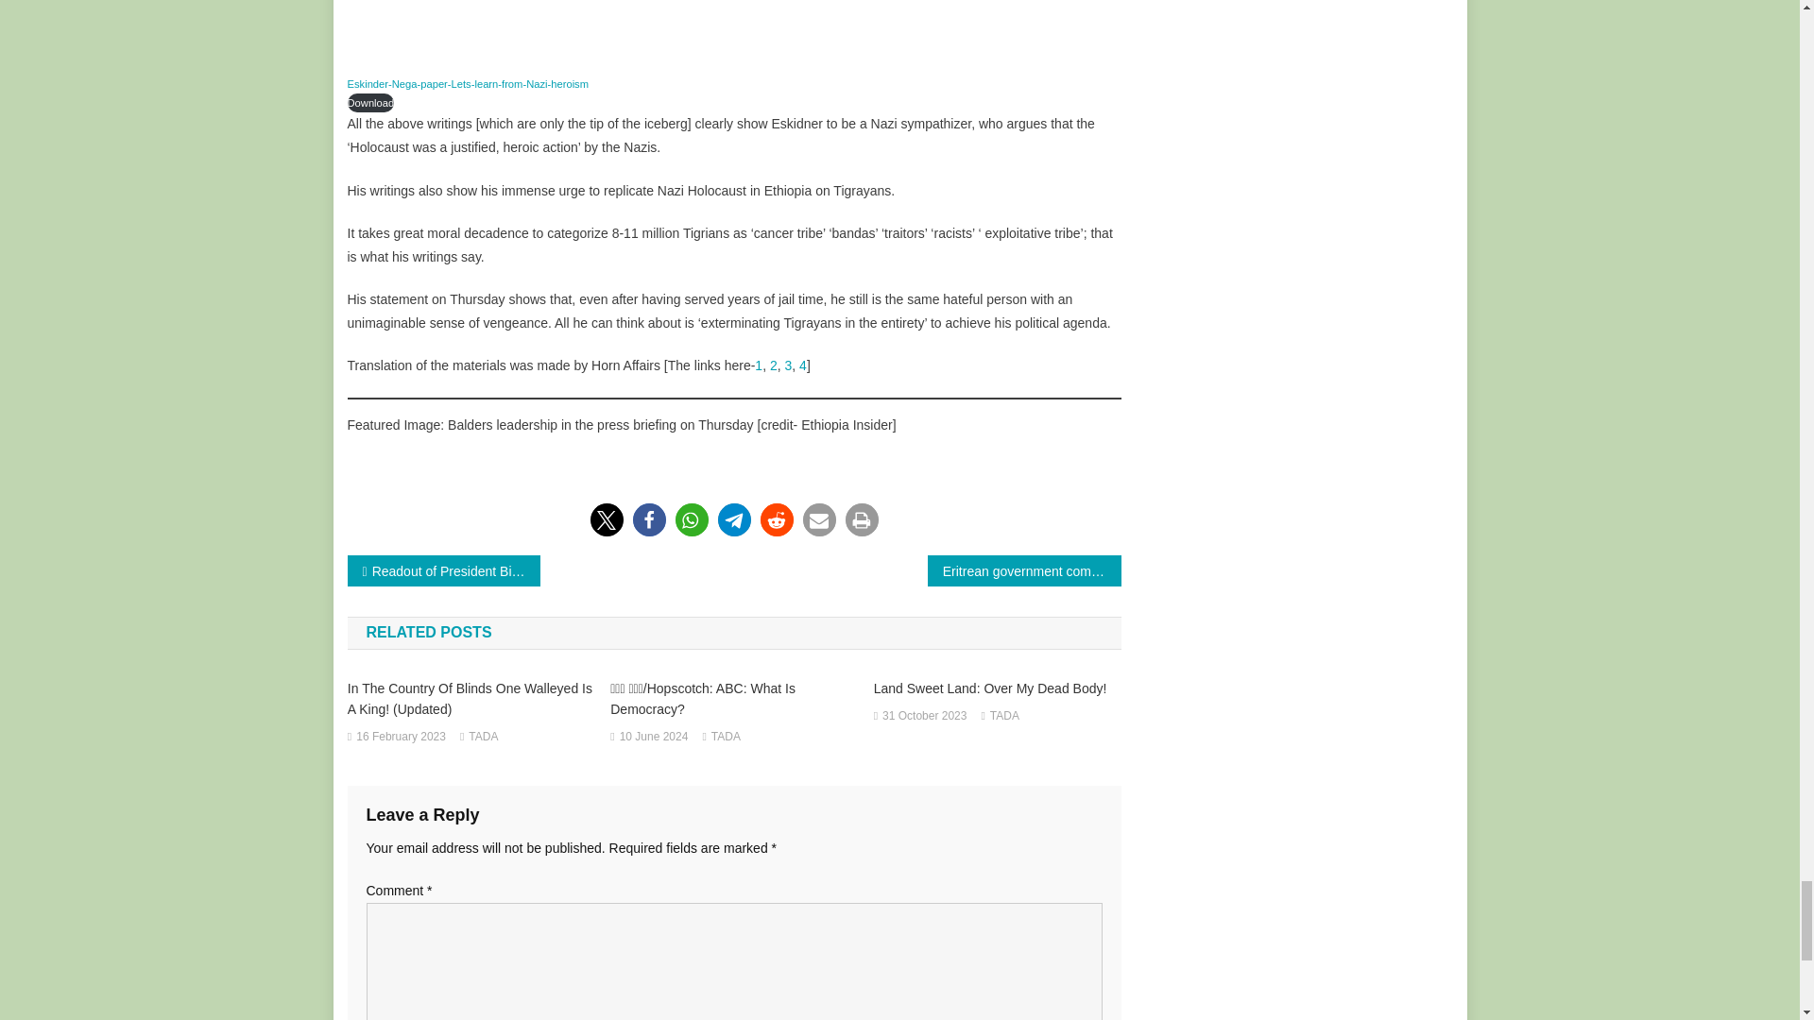 The image size is (1814, 1020). I want to click on 2, so click(773, 365).